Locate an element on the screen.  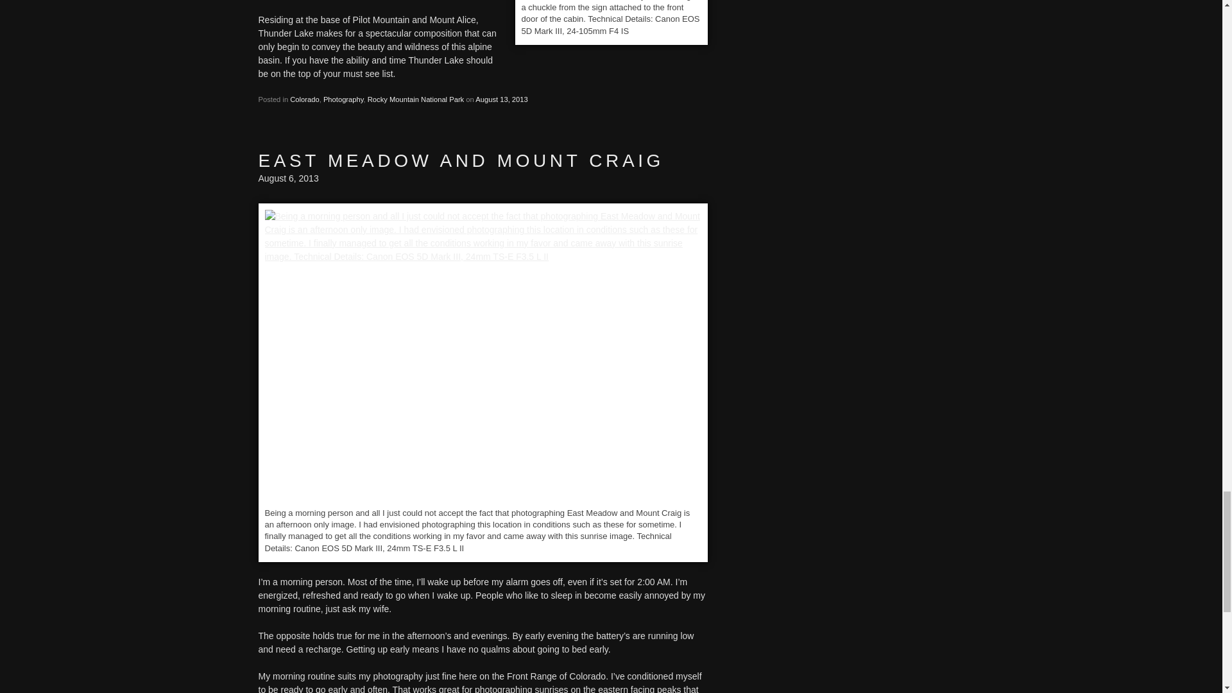
August 13, 2013 is located at coordinates (502, 99).